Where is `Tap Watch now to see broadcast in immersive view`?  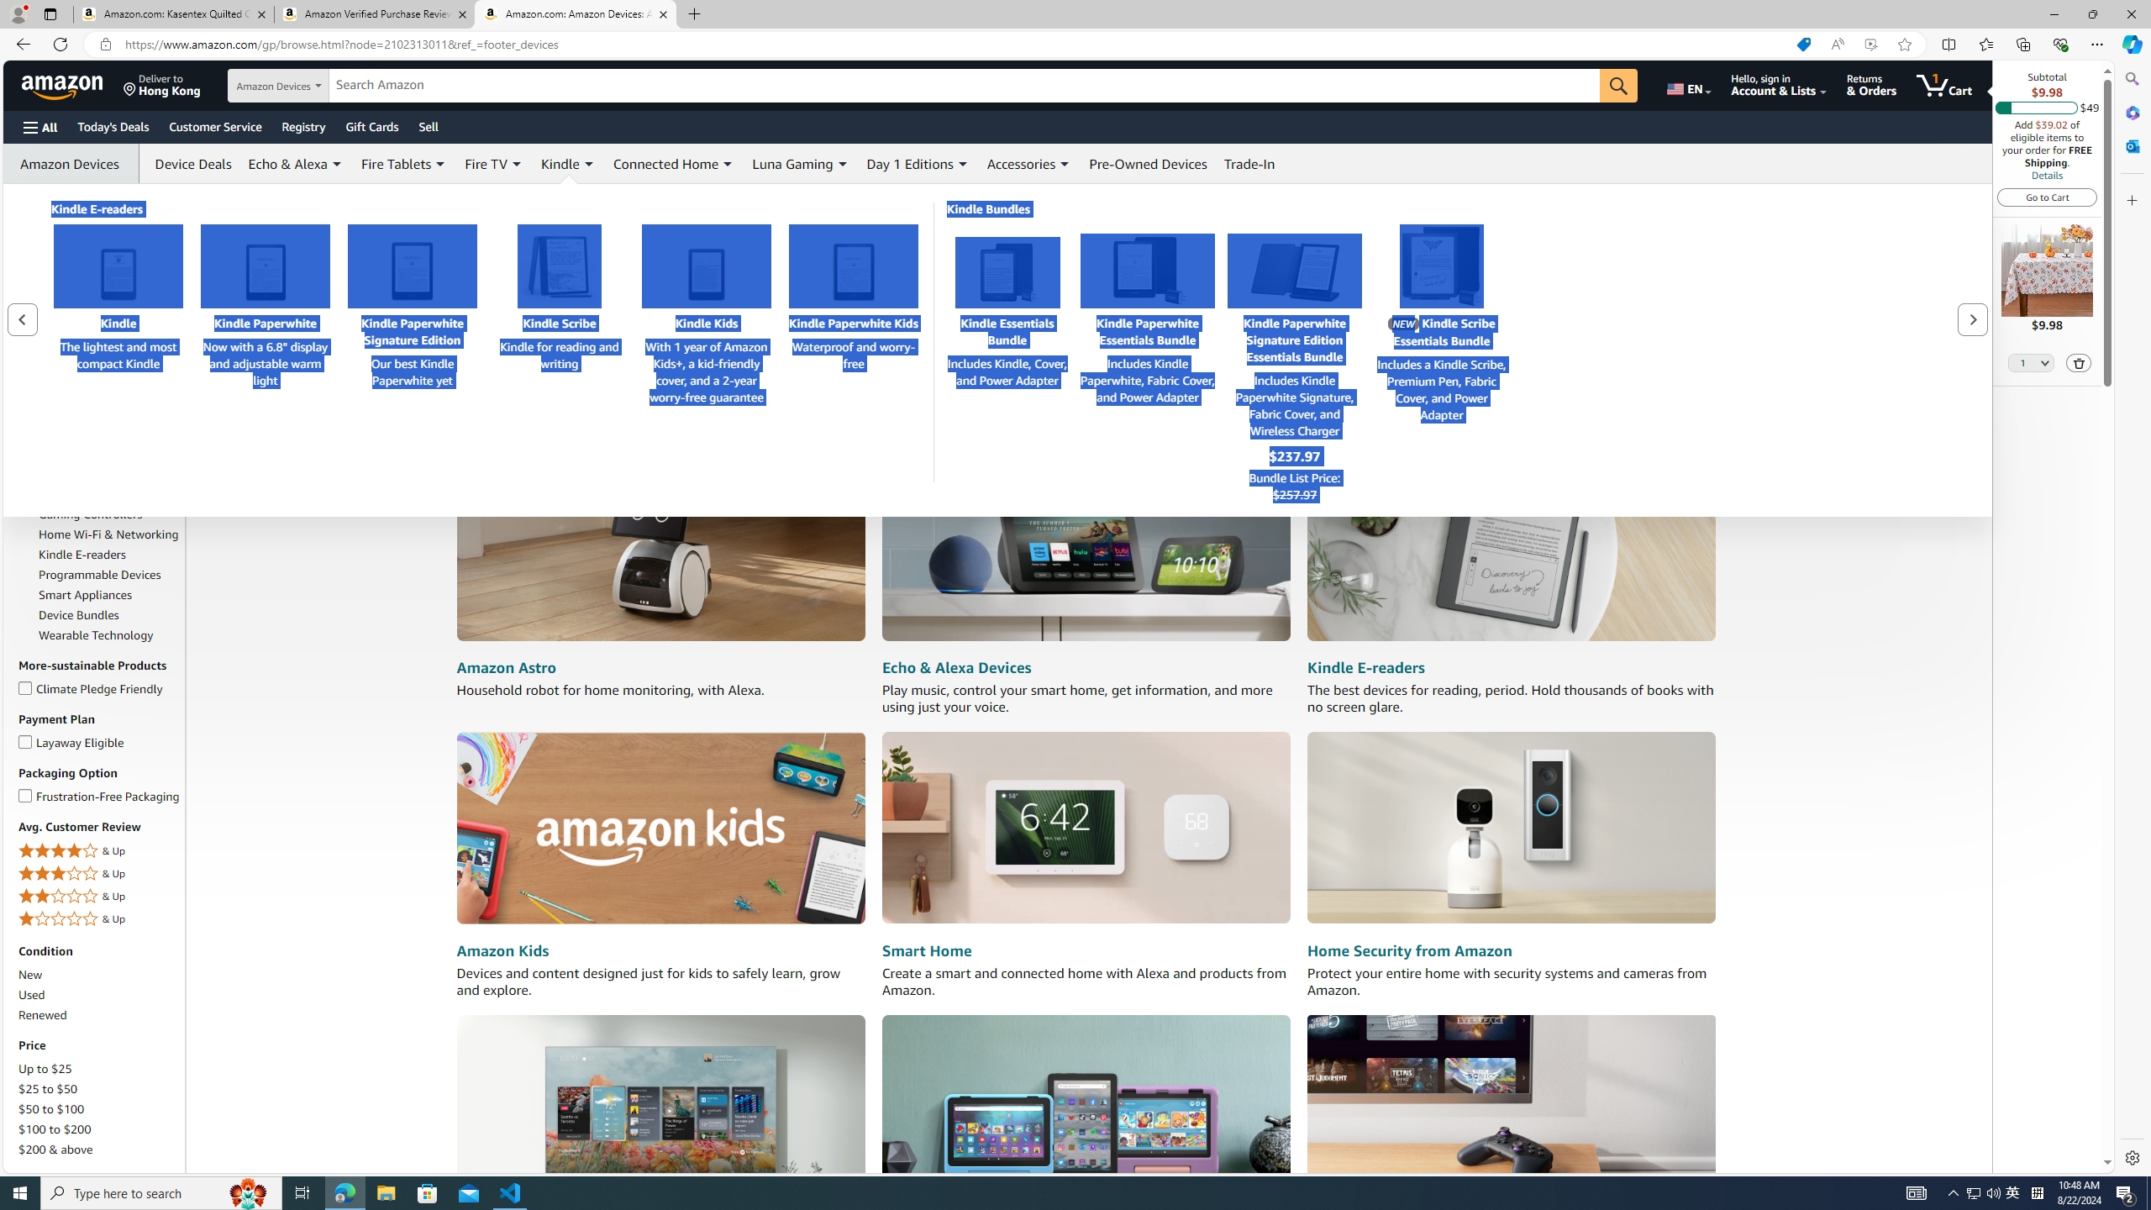
Tap Watch now to see broadcast in immersive view is located at coordinates (649, 292).